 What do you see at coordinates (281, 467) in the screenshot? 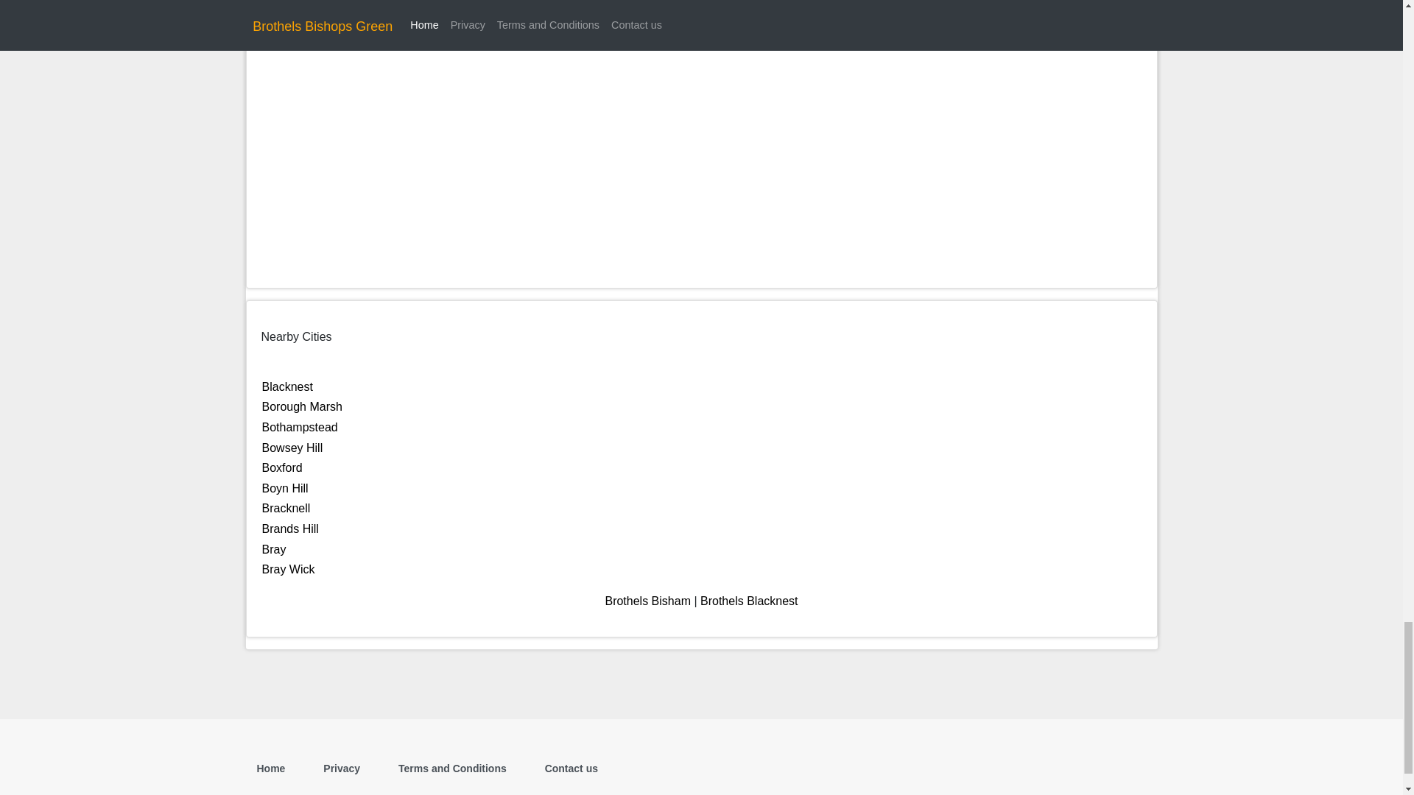
I see `Boxford` at bounding box center [281, 467].